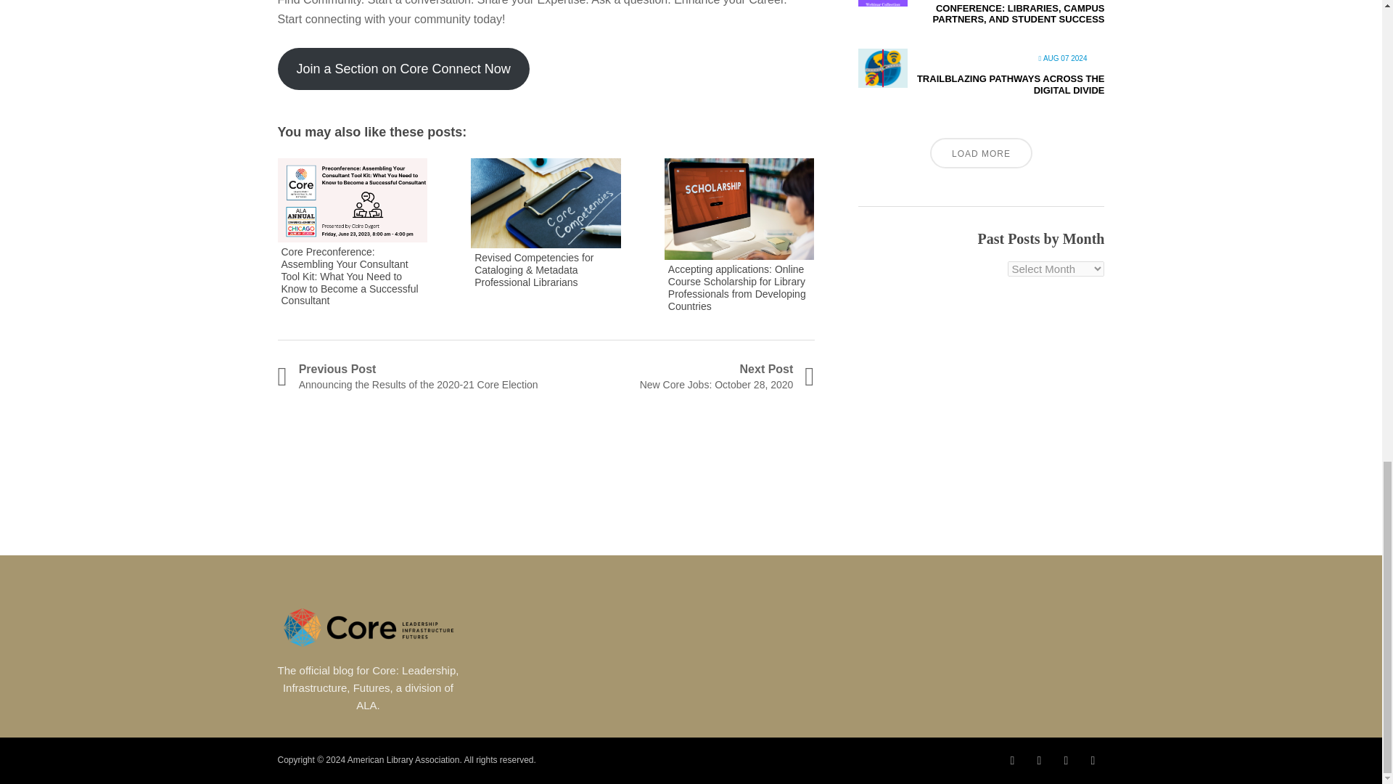 This screenshot has width=1393, height=784. I want to click on Join a Section on Core Connect Now, so click(679, 377).